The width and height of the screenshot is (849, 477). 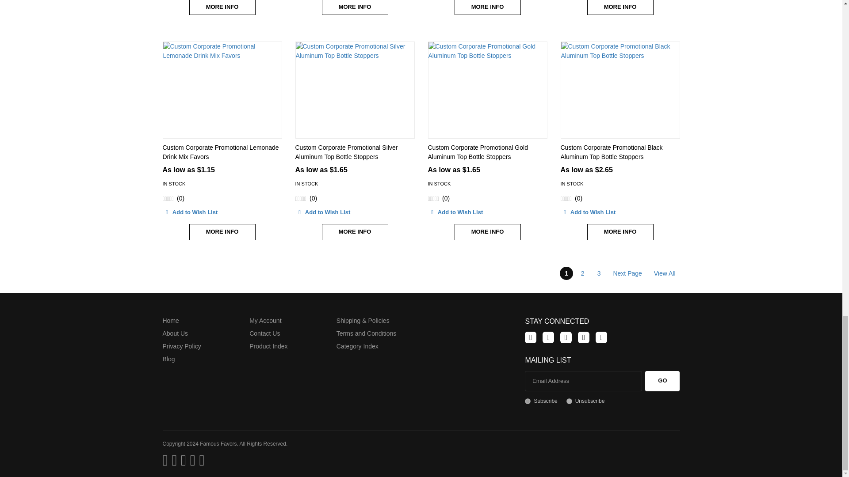 I want to click on Follow Us on Twitter, so click(x=548, y=337).